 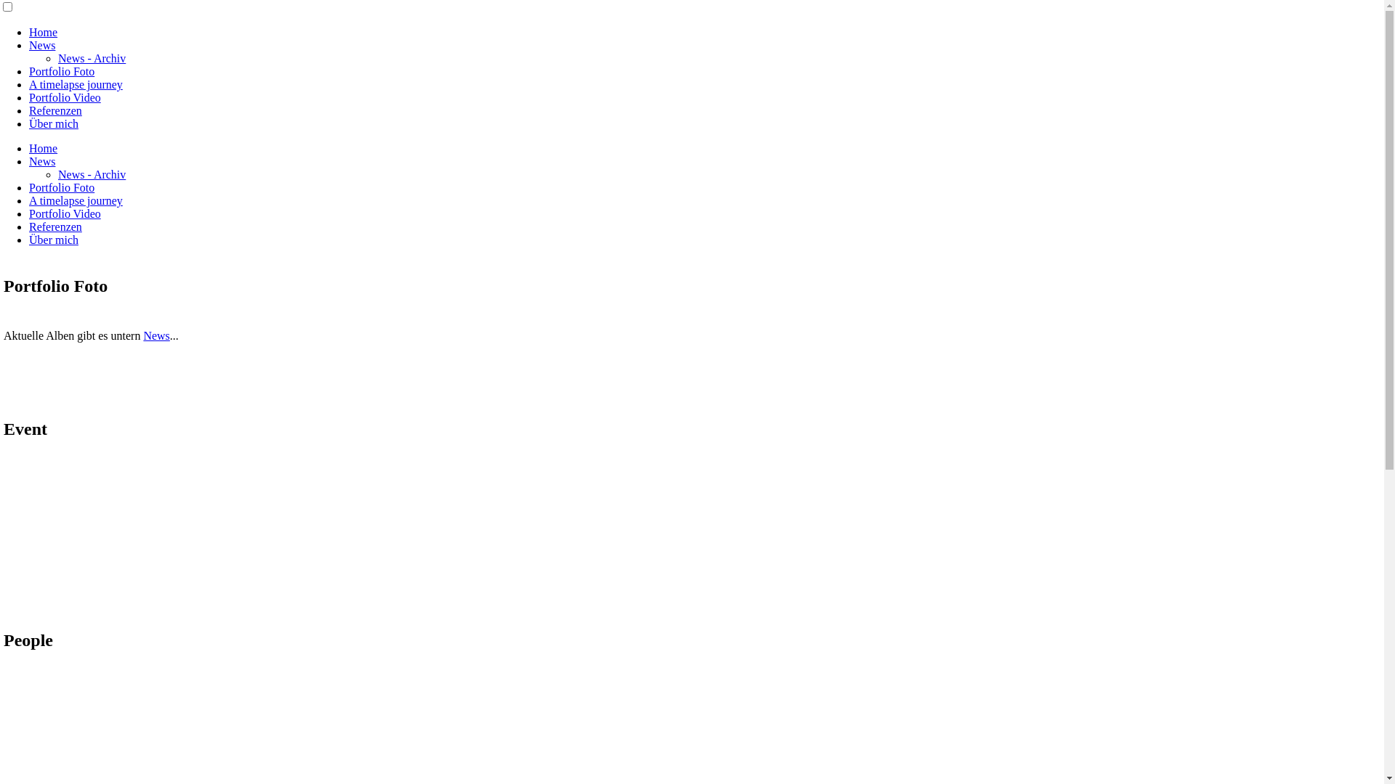 What do you see at coordinates (65, 213) in the screenshot?
I see `Portfolio Video` at bounding box center [65, 213].